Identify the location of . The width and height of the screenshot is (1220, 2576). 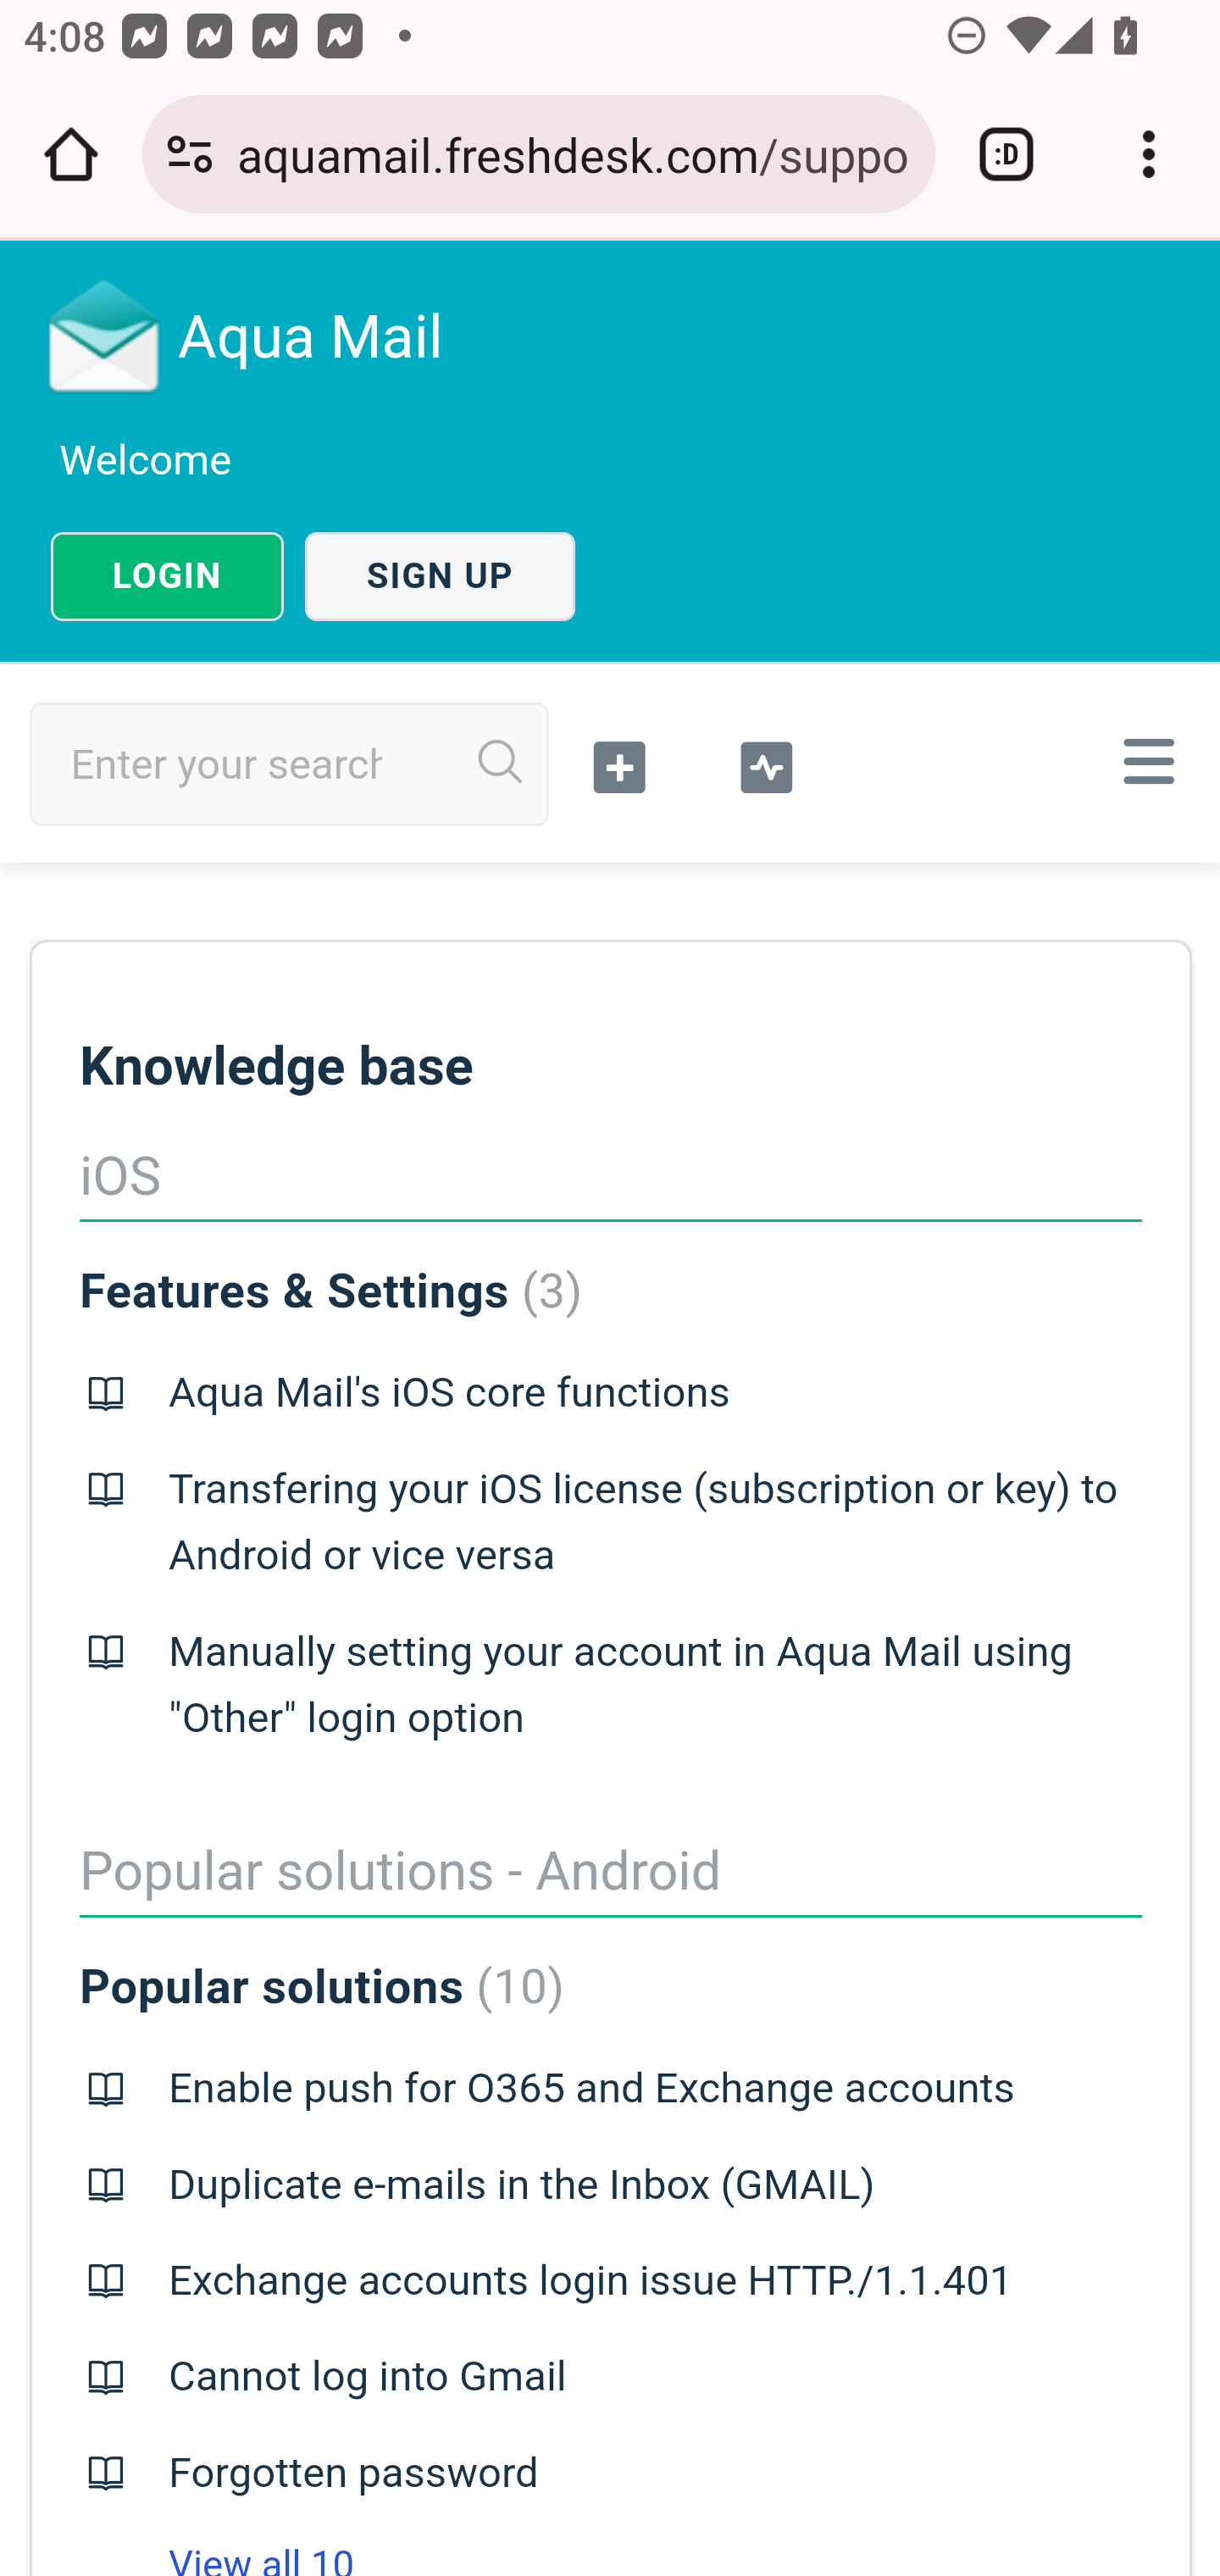
(766, 763).